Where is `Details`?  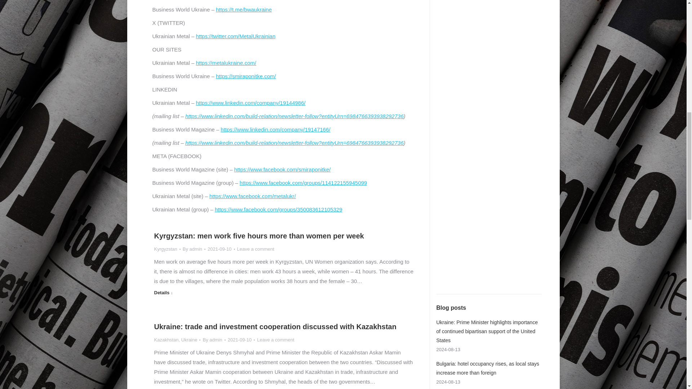 Details is located at coordinates (163, 294).